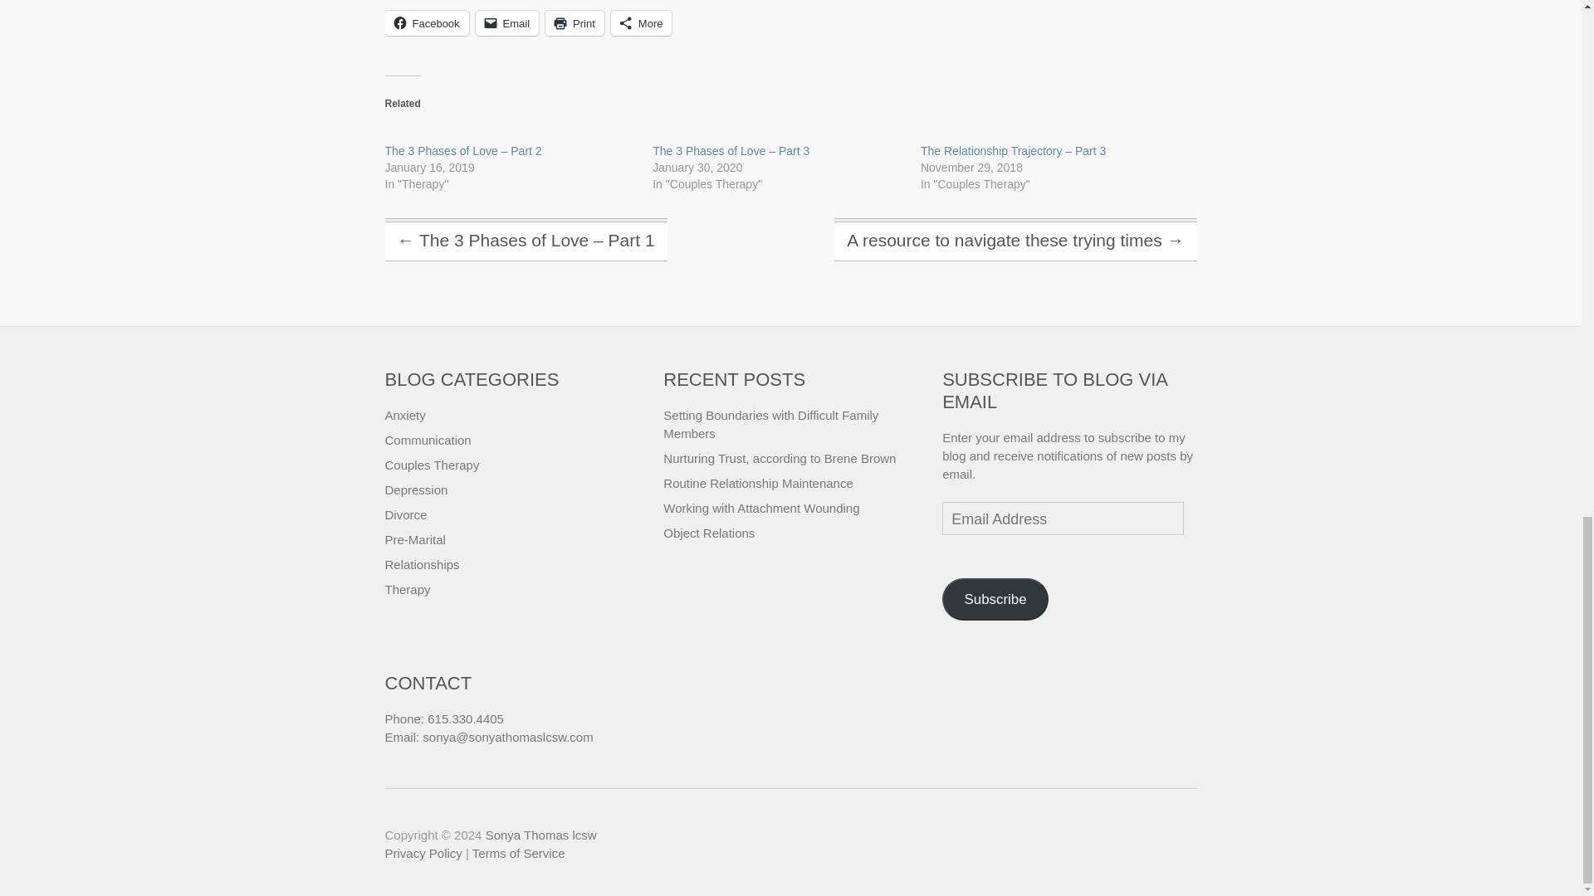  Describe the element at coordinates (405, 415) in the screenshot. I see `Anxiety` at that location.